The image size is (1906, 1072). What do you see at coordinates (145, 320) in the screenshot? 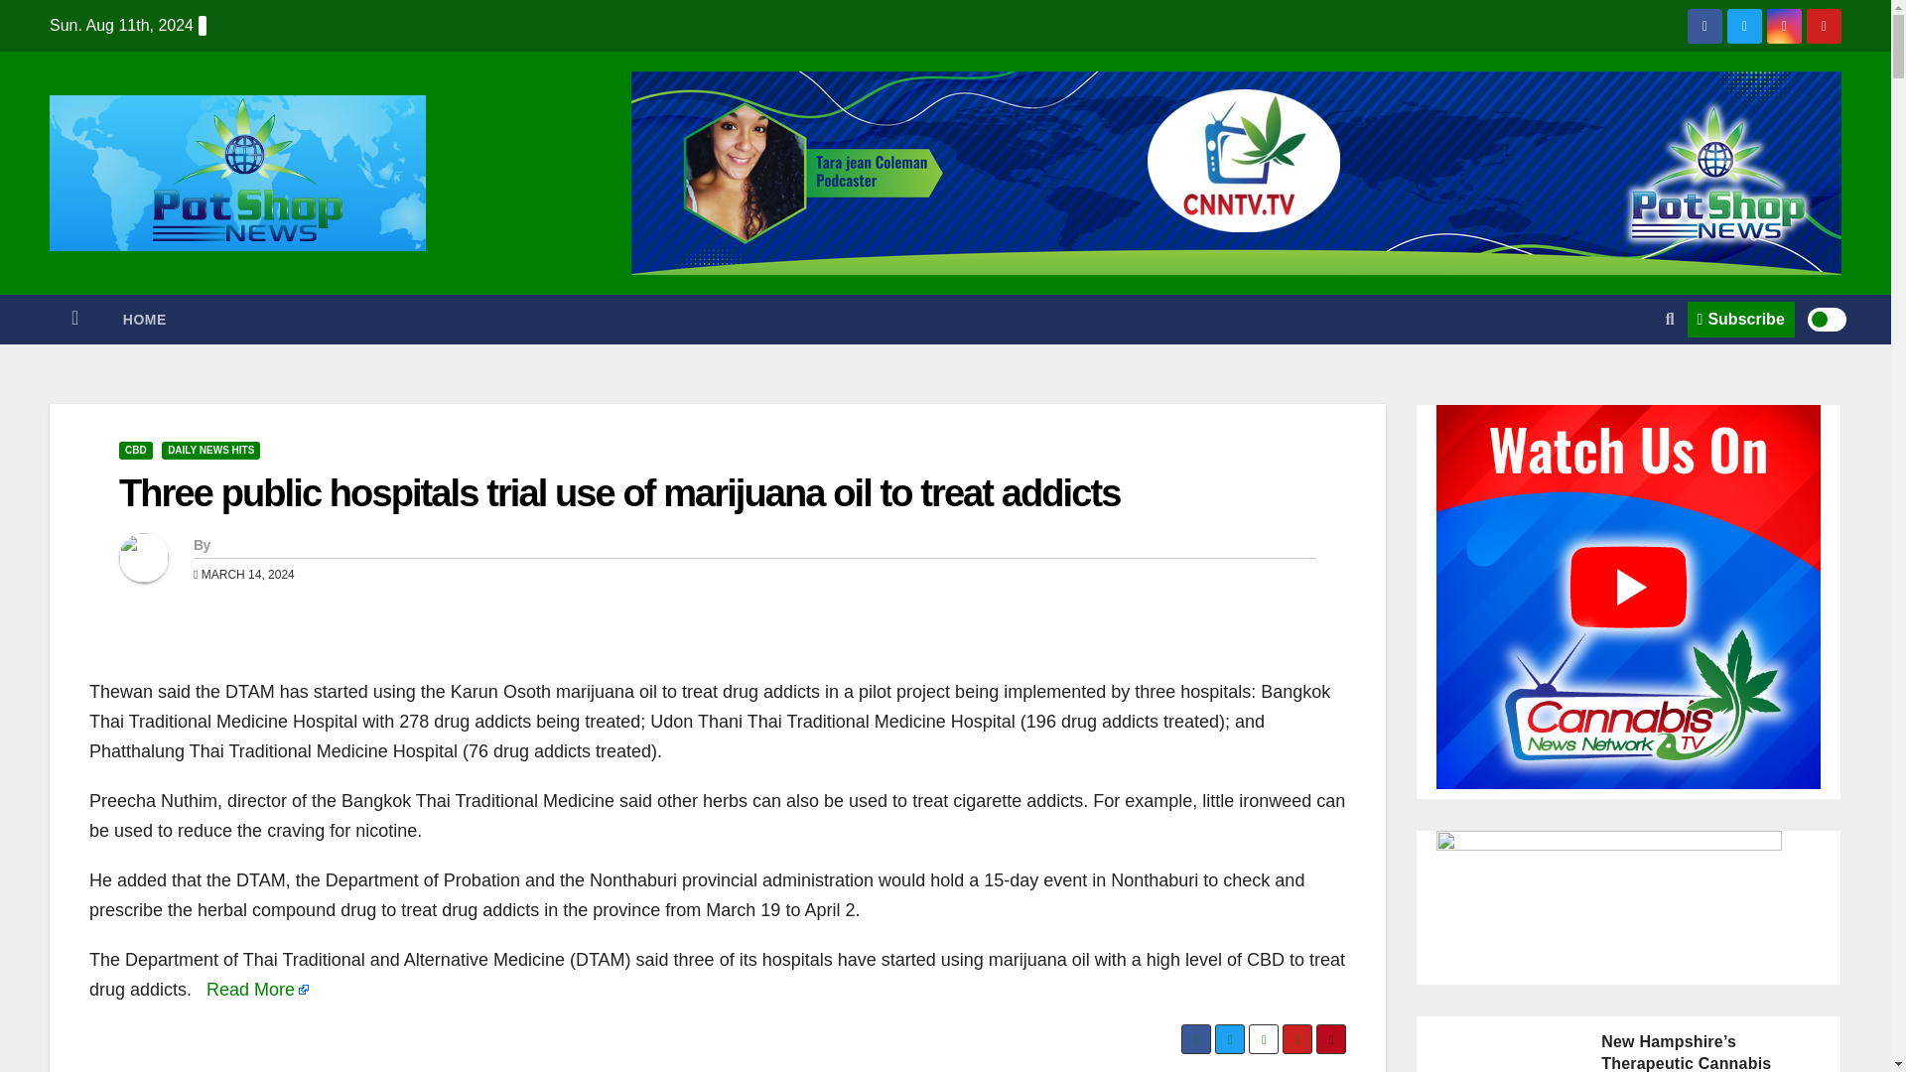
I see `Home` at bounding box center [145, 320].